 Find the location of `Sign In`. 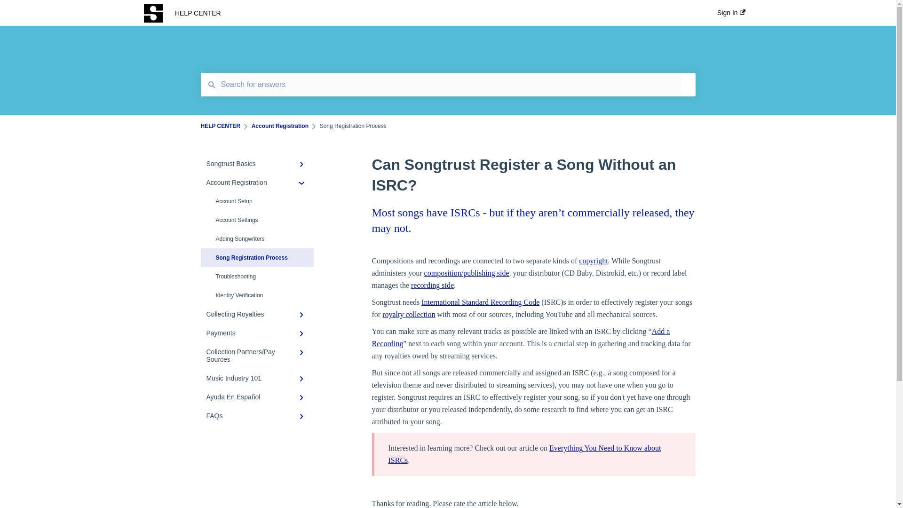

Sign In is located at coordinates (731, 16).